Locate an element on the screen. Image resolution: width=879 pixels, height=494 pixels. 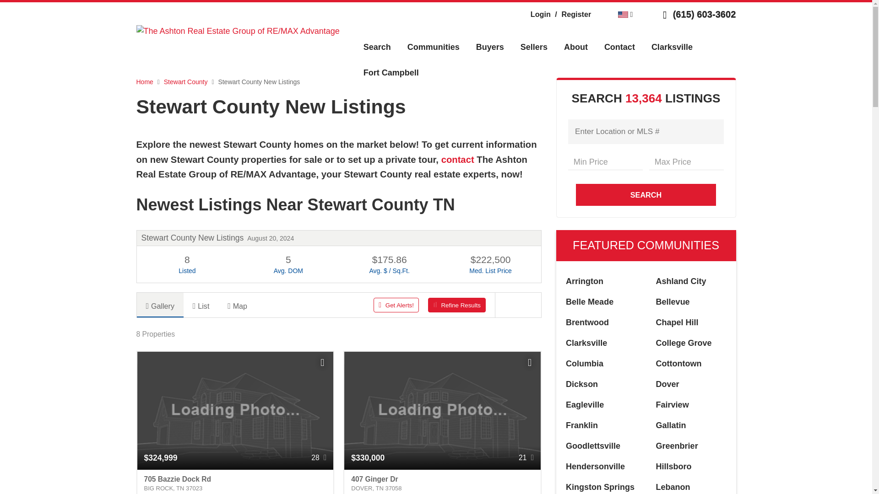
Newest Listings Near Stewart County TN is located at coordinates (339, 204).